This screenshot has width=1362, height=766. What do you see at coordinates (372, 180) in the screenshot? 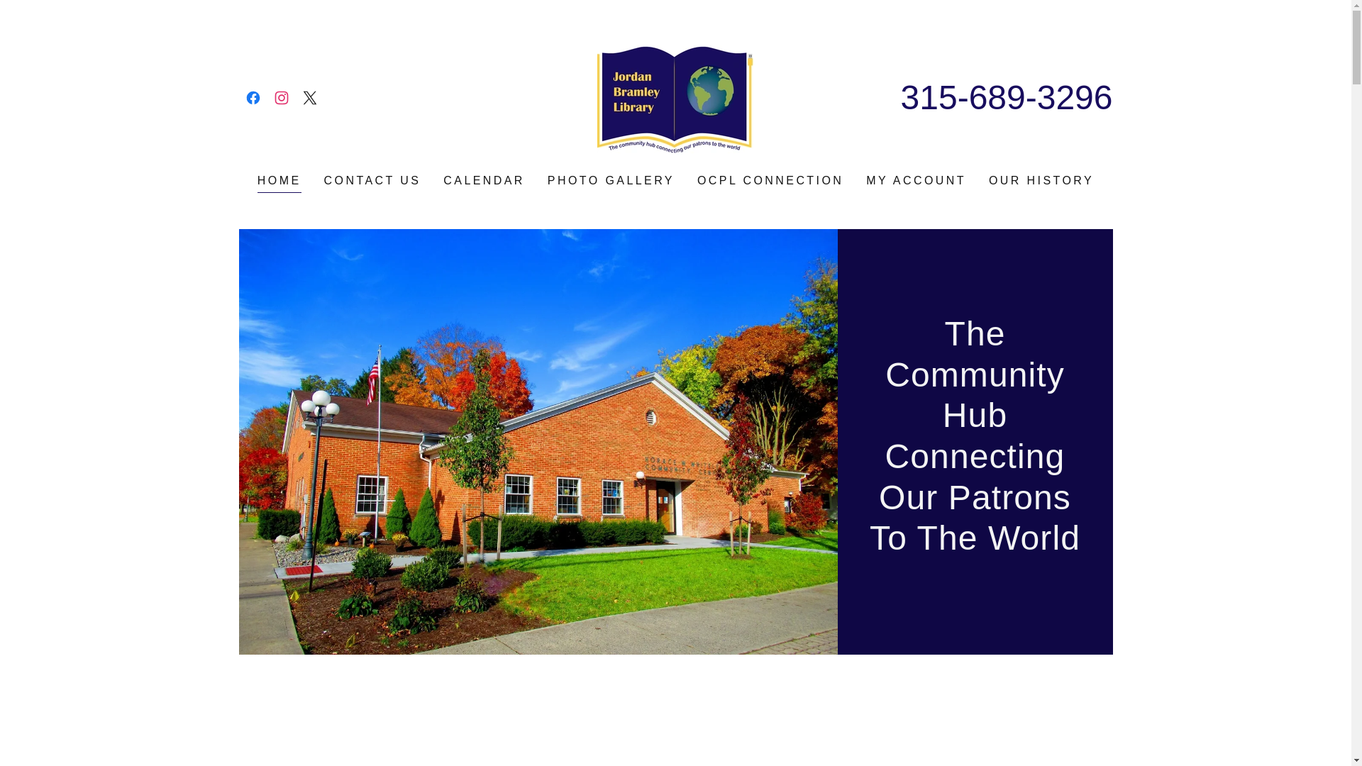
I see `CONTACT US` at bounding box center [372, 180].